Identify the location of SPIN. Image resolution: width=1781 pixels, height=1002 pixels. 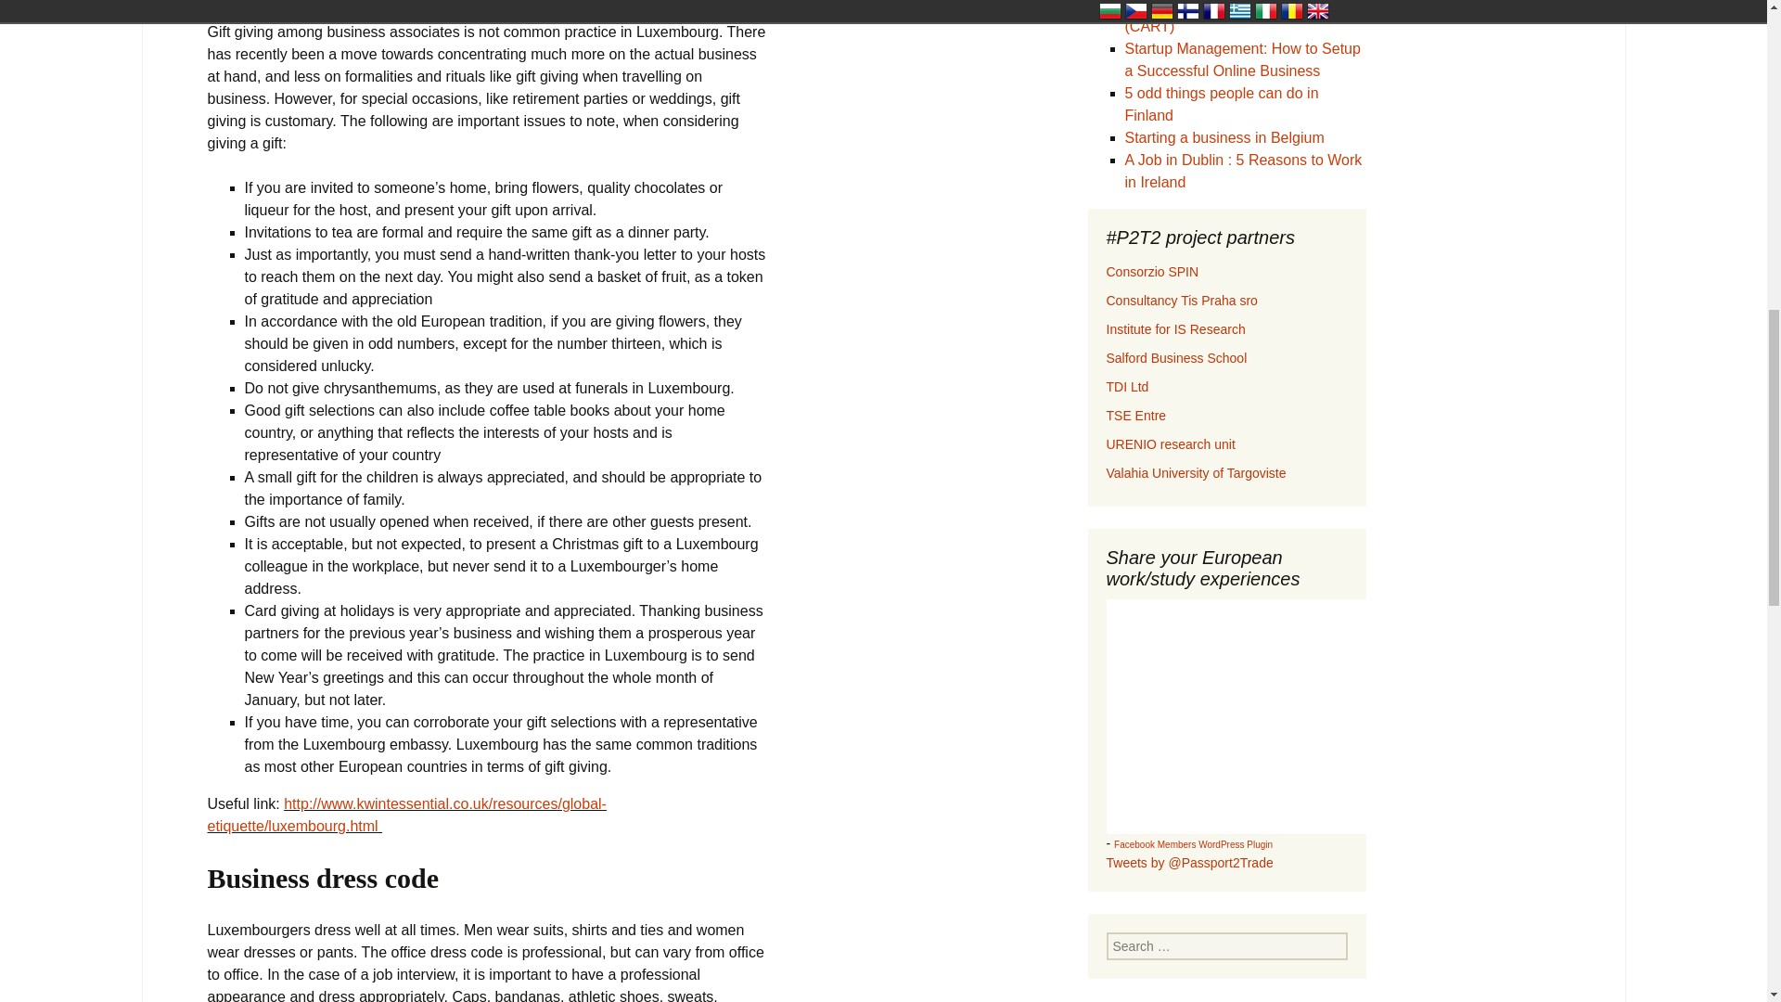
(1152, 272).